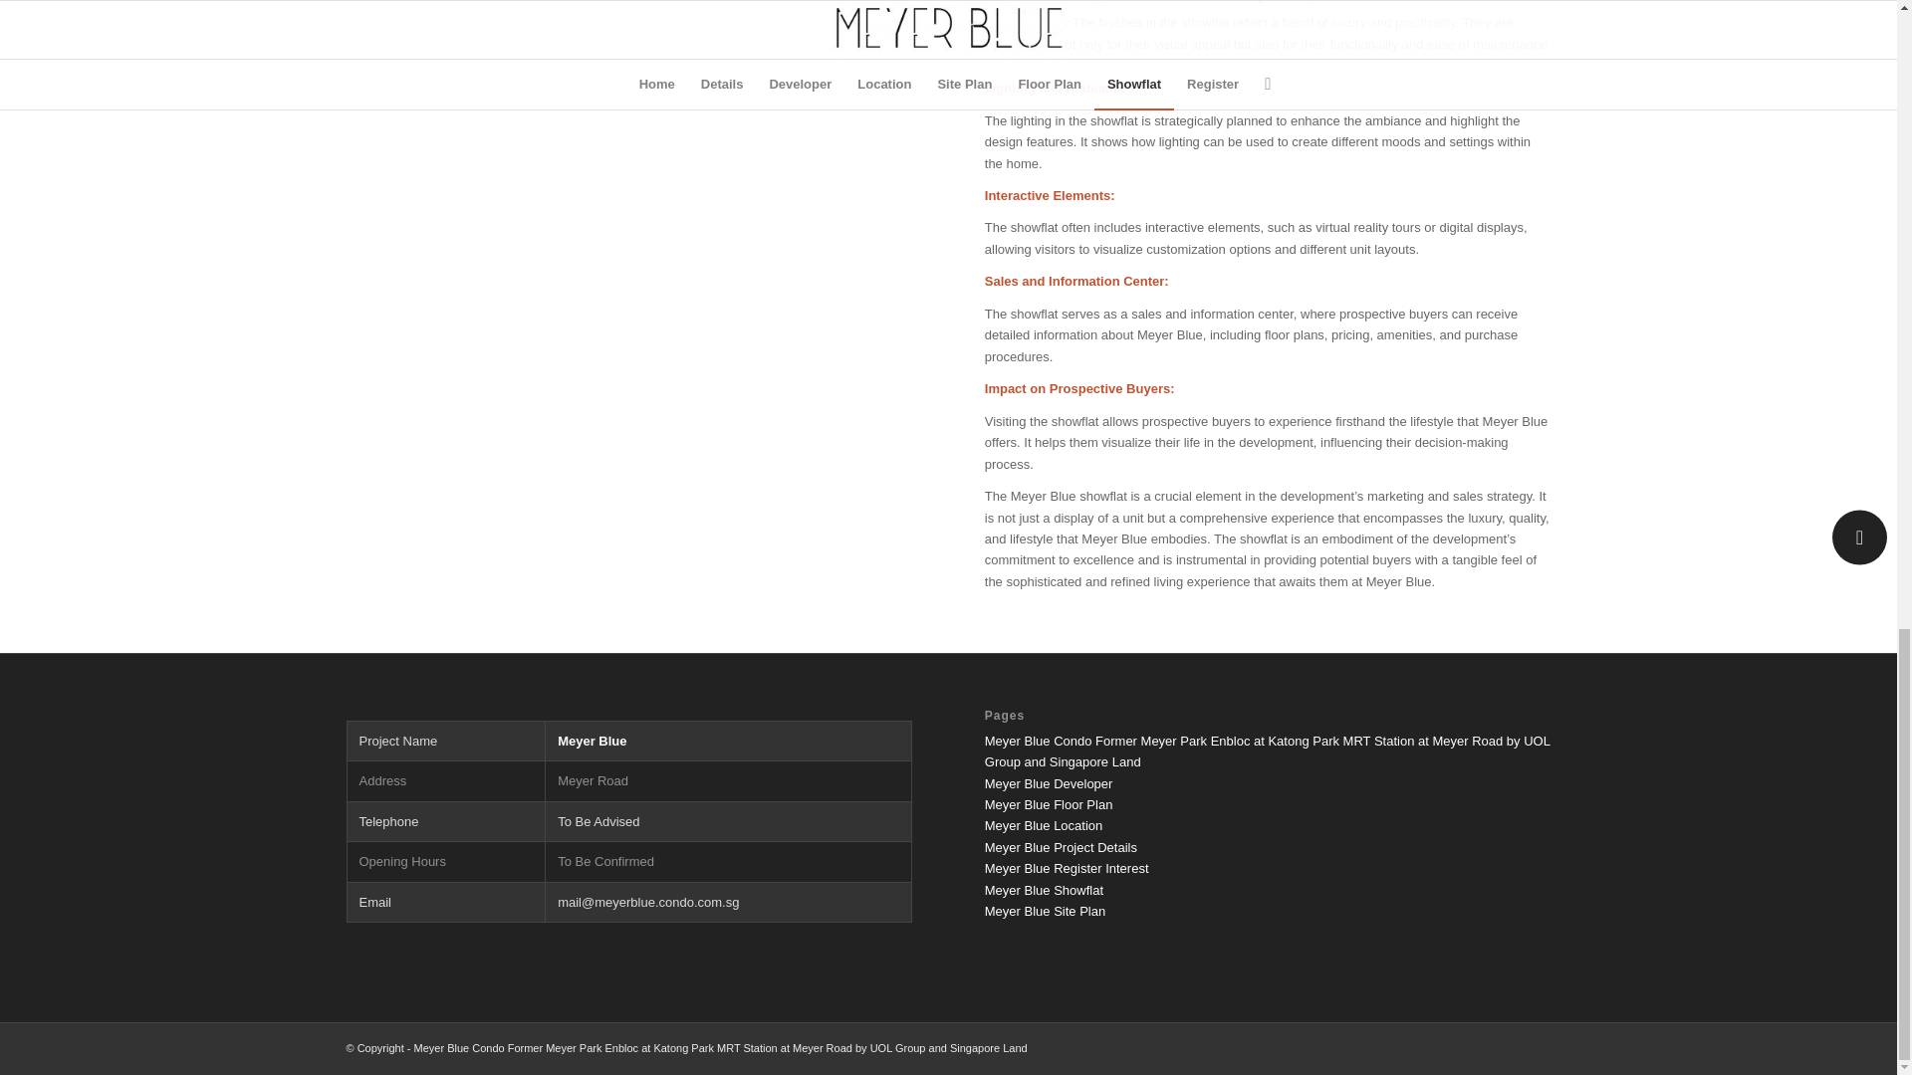  I want to click on Meyer Blue Project Details, so click(1061, 846).